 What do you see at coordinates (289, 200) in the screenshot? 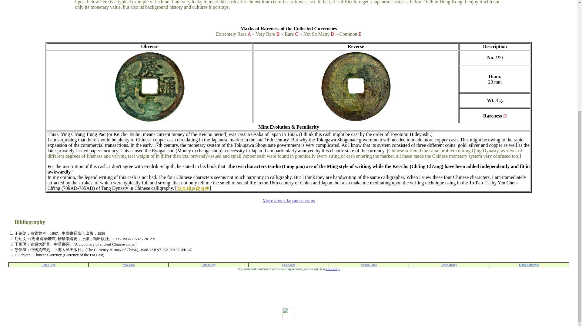
I see `More about Japanese coins` at bounding box center [289, 200].